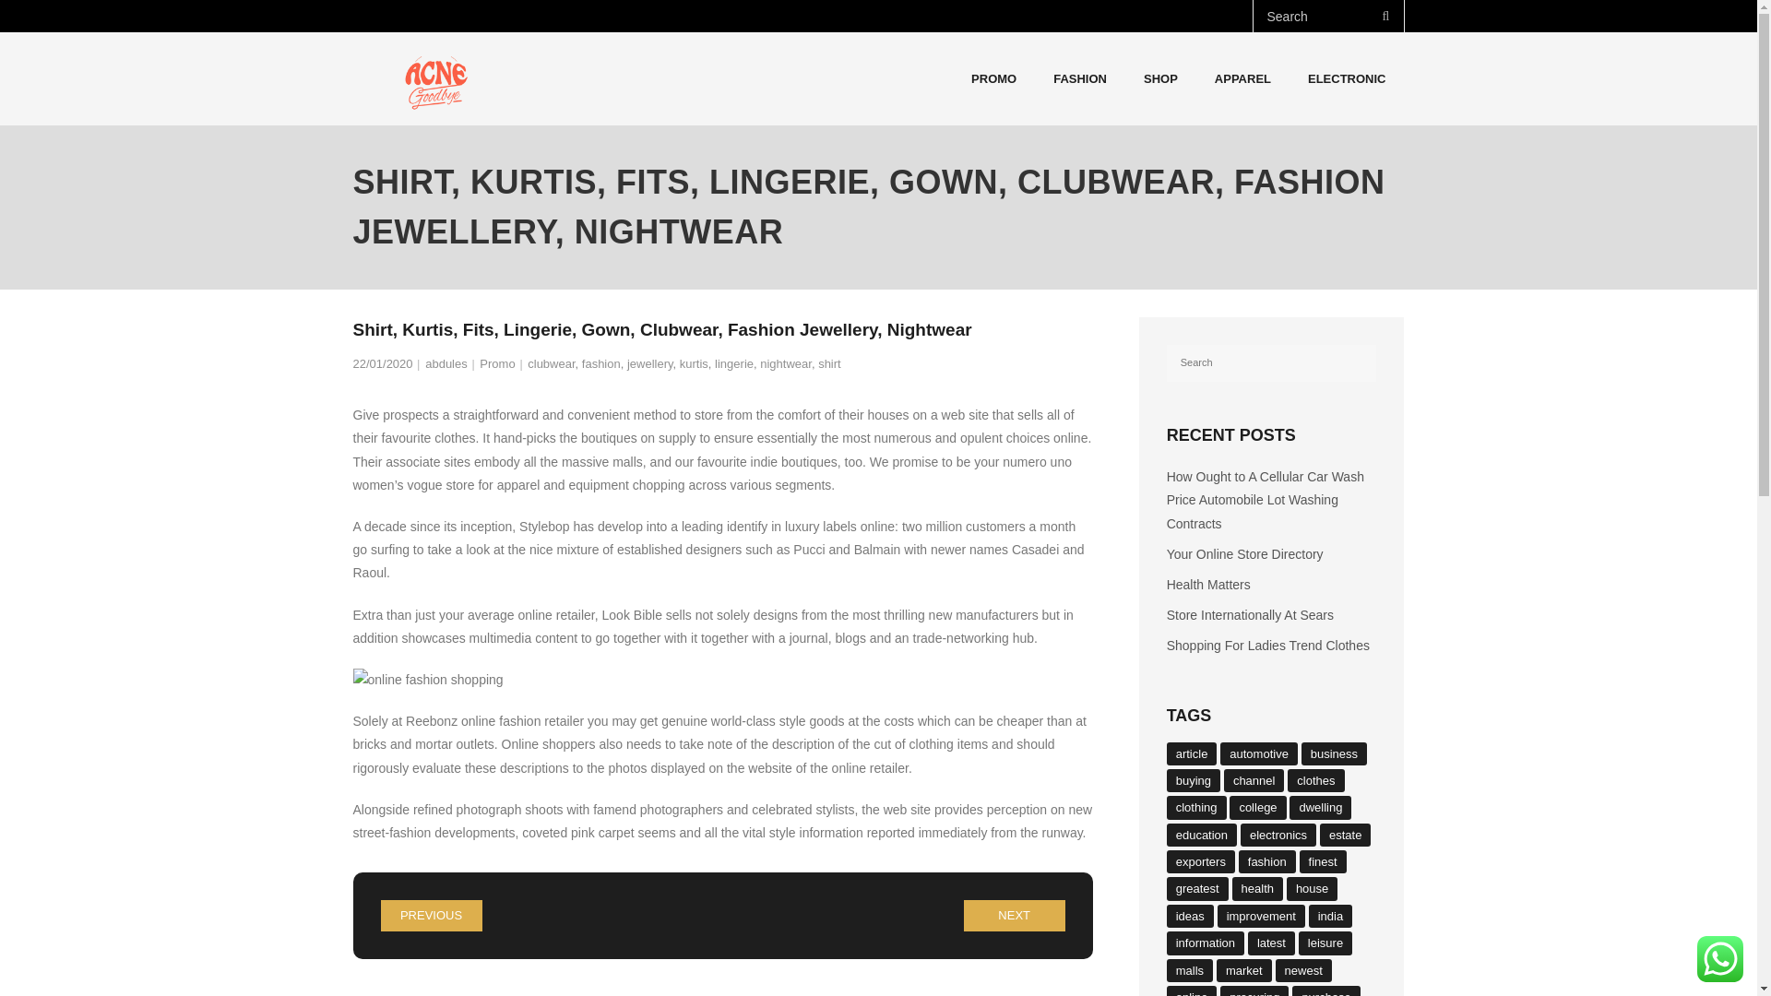 The image size is (1771, 996). Describe the element at coordinates (601, 363) in the screenshot. I see `fashion` at that location.